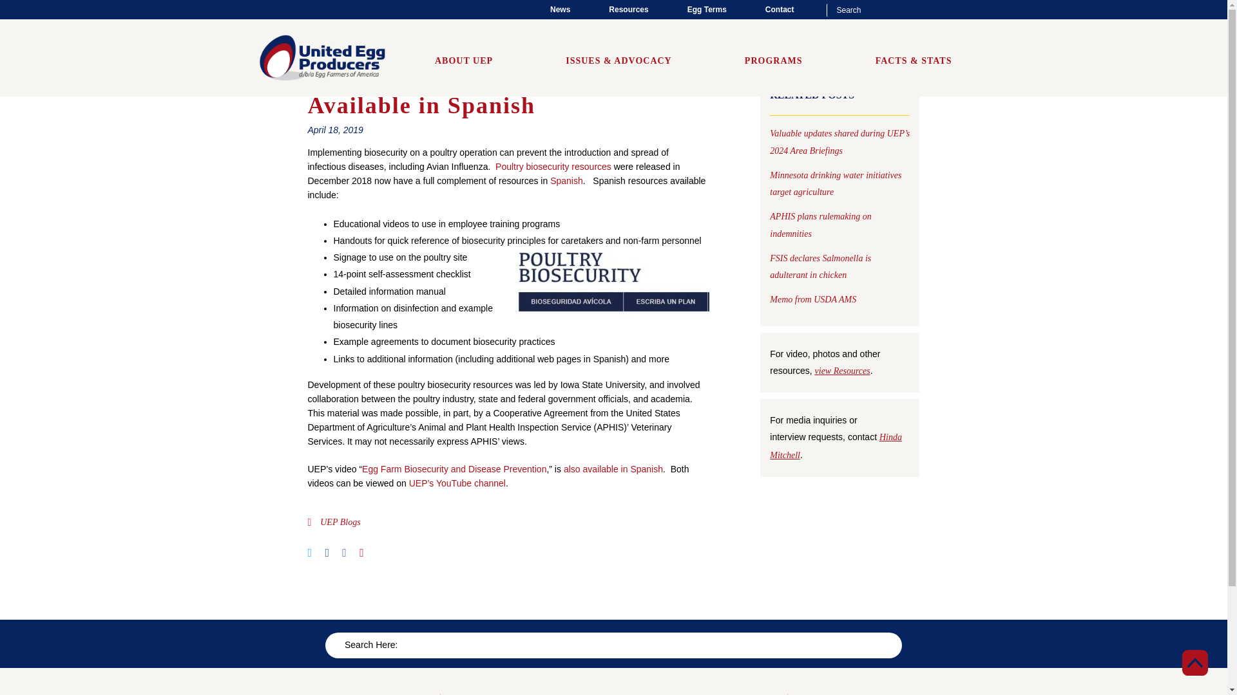  I want to click on Spanish, so click(566, 180).